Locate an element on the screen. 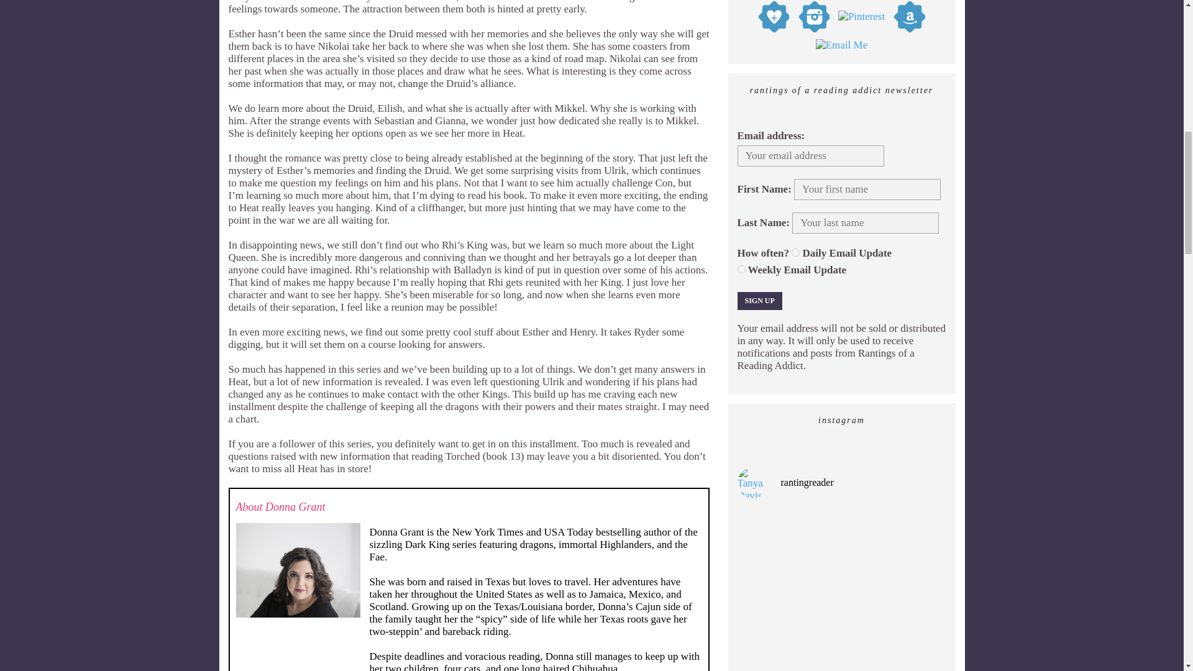  Sign up is located at coordinates (759, 301).